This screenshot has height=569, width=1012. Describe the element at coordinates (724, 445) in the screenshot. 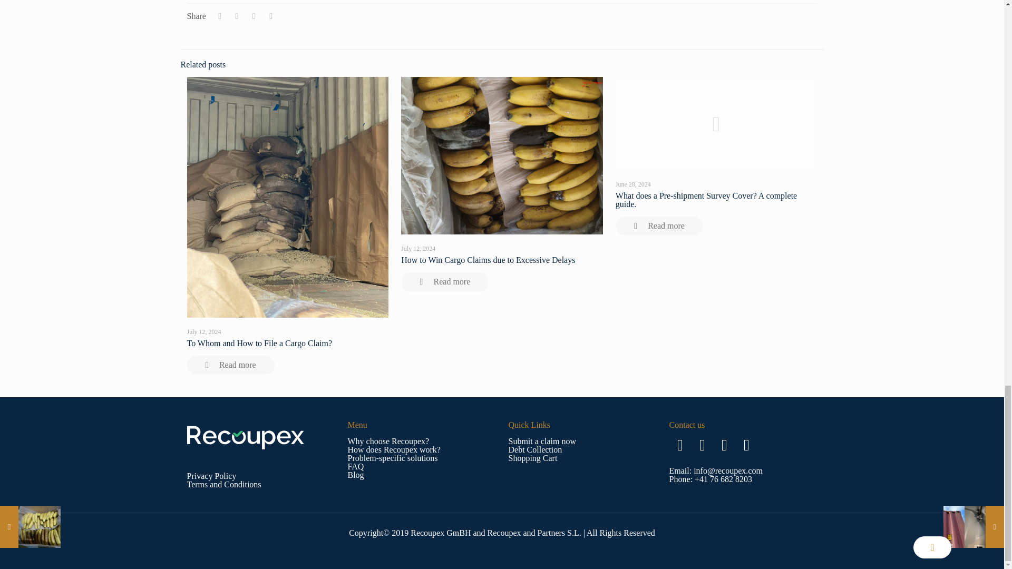

I see `Linkedin` at that location.